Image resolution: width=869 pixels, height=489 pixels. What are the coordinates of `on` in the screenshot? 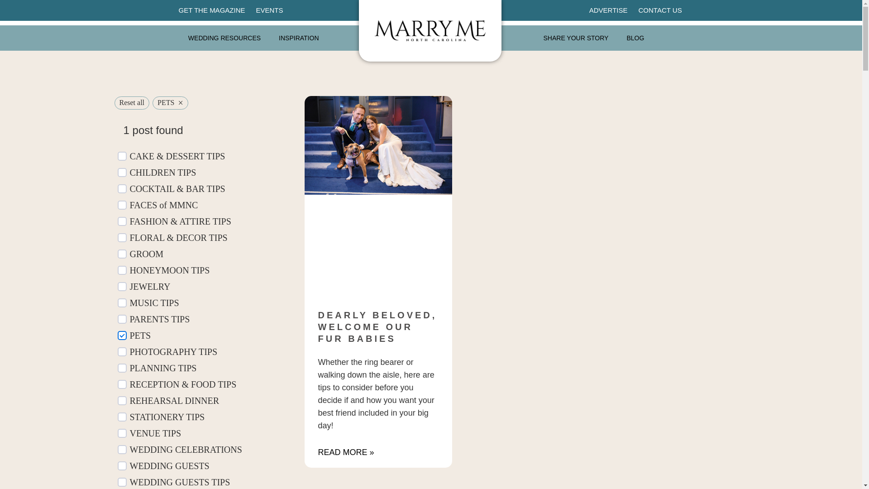 It's located at (122, 449).